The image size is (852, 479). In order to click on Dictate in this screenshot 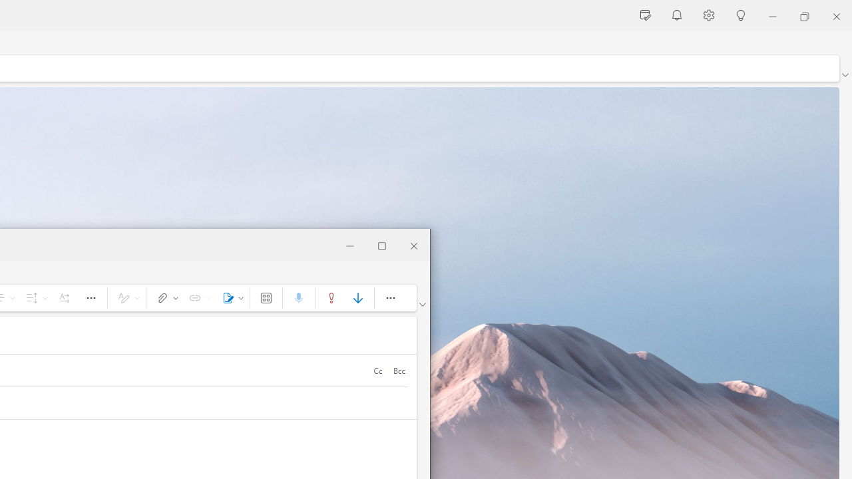, I will do `click(298, 298)`.